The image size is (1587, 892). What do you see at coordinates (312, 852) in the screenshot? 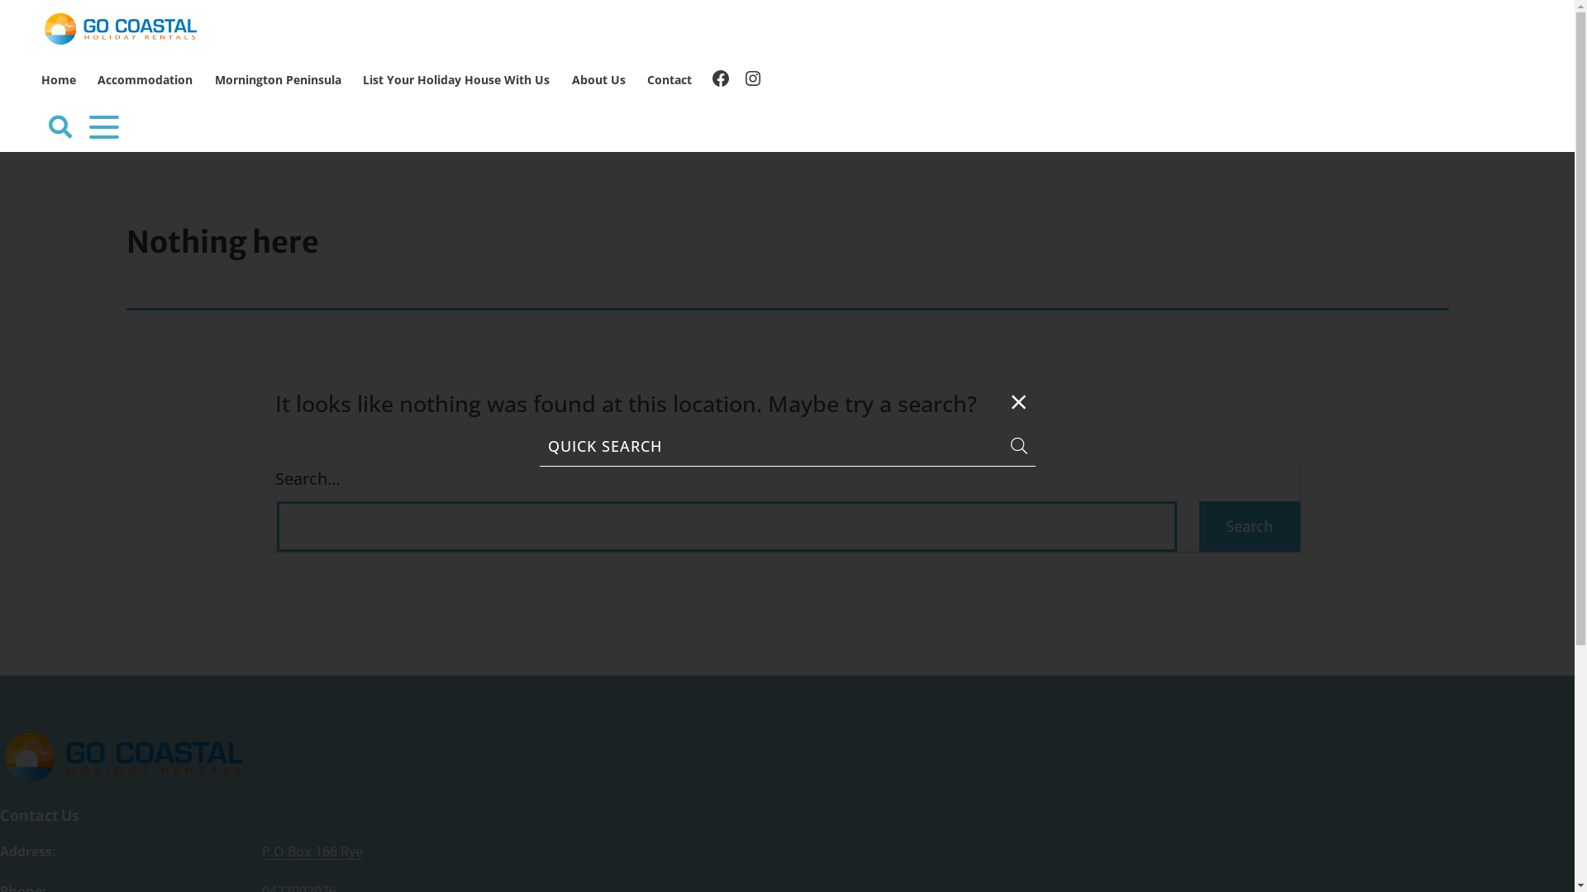
I see `P.O Box 166 Rye` at bounding box center [312, 852].